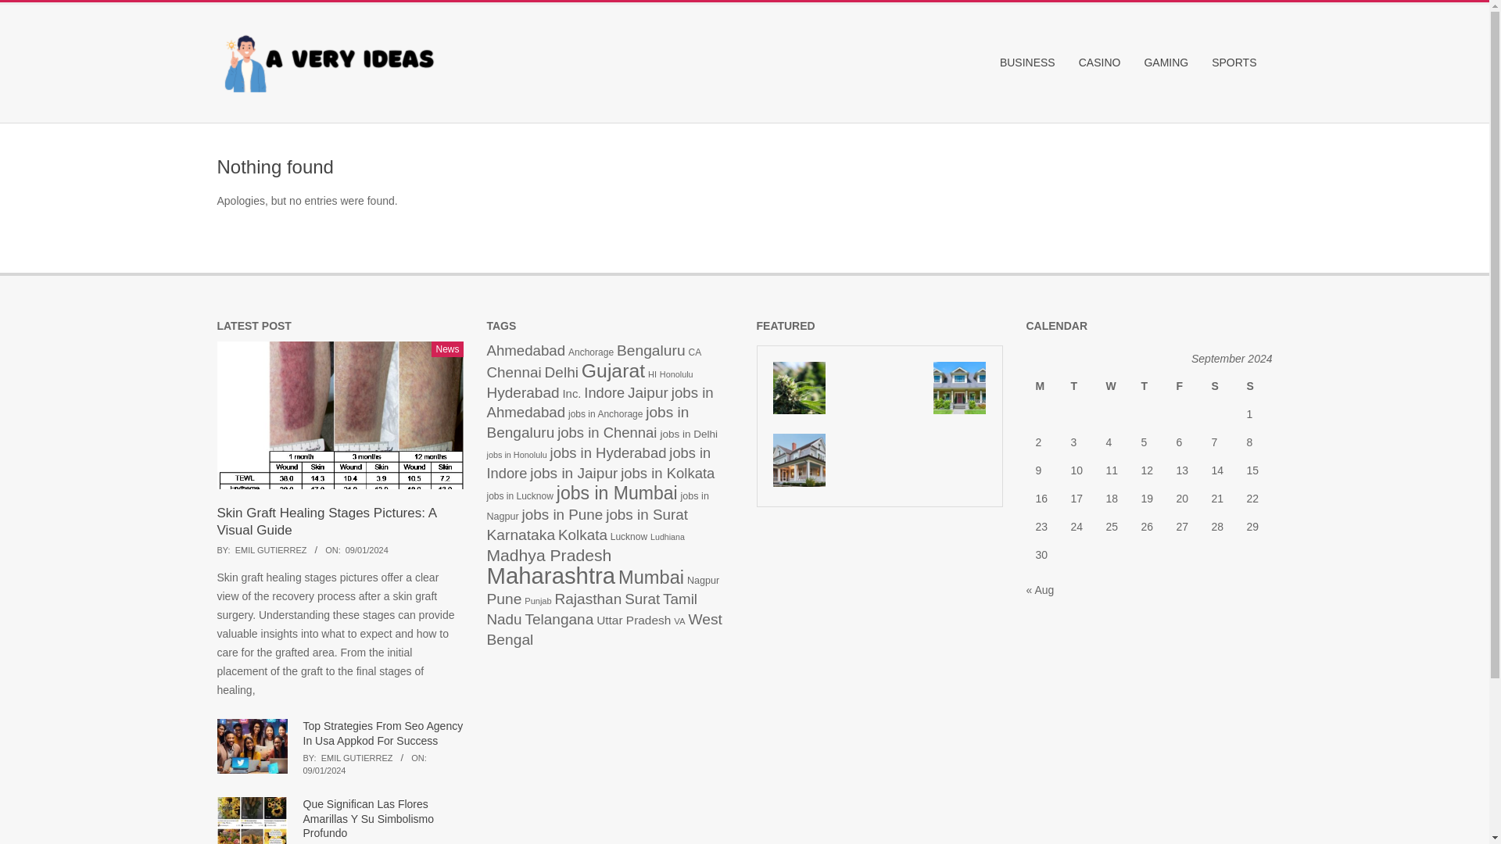 Image resolution: width=1501 pixels, height=844 pixels. What do you see at coordinates (572, 393) in the screenshot?
I see `Inc.` at bounding box center [572, 393].